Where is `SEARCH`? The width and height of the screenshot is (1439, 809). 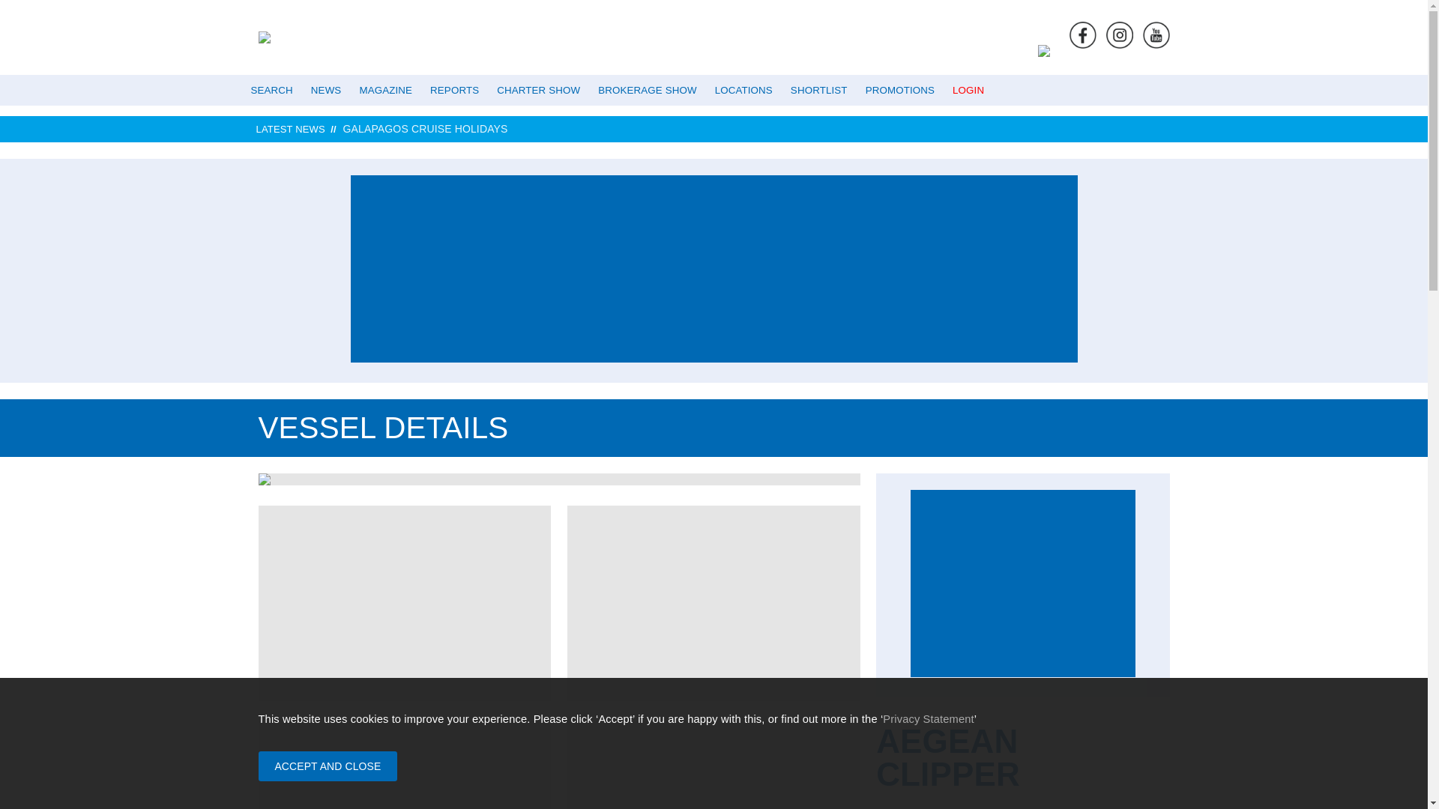 SEARCH is located at coordinates (271, 90).